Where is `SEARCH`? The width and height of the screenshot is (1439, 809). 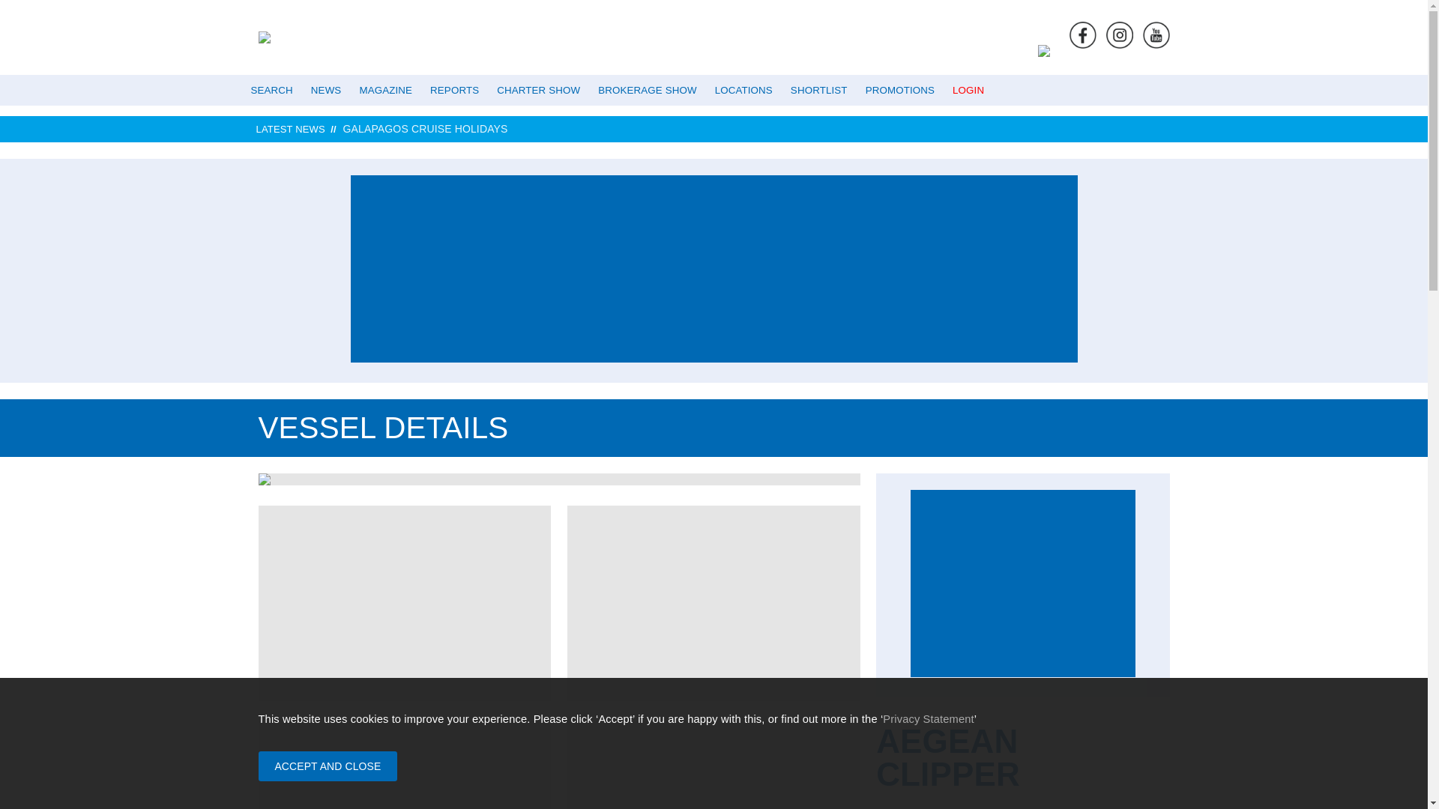 SEARCH is located at coordinates (271, 90).